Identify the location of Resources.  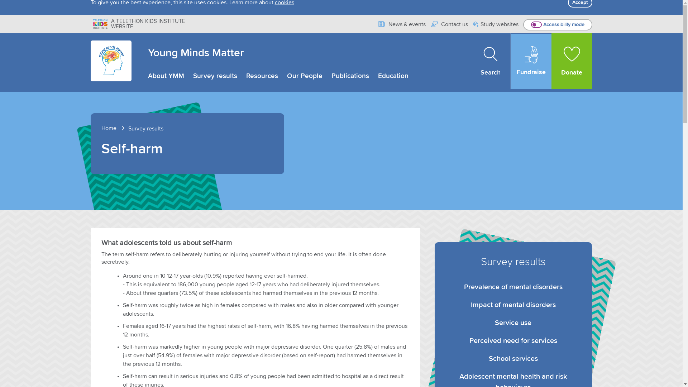
(262, 76).